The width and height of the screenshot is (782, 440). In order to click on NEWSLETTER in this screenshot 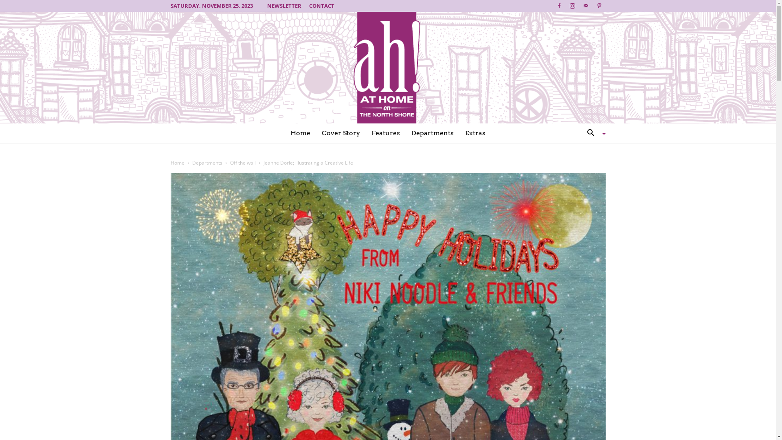, I will do `click(284, 6)`.